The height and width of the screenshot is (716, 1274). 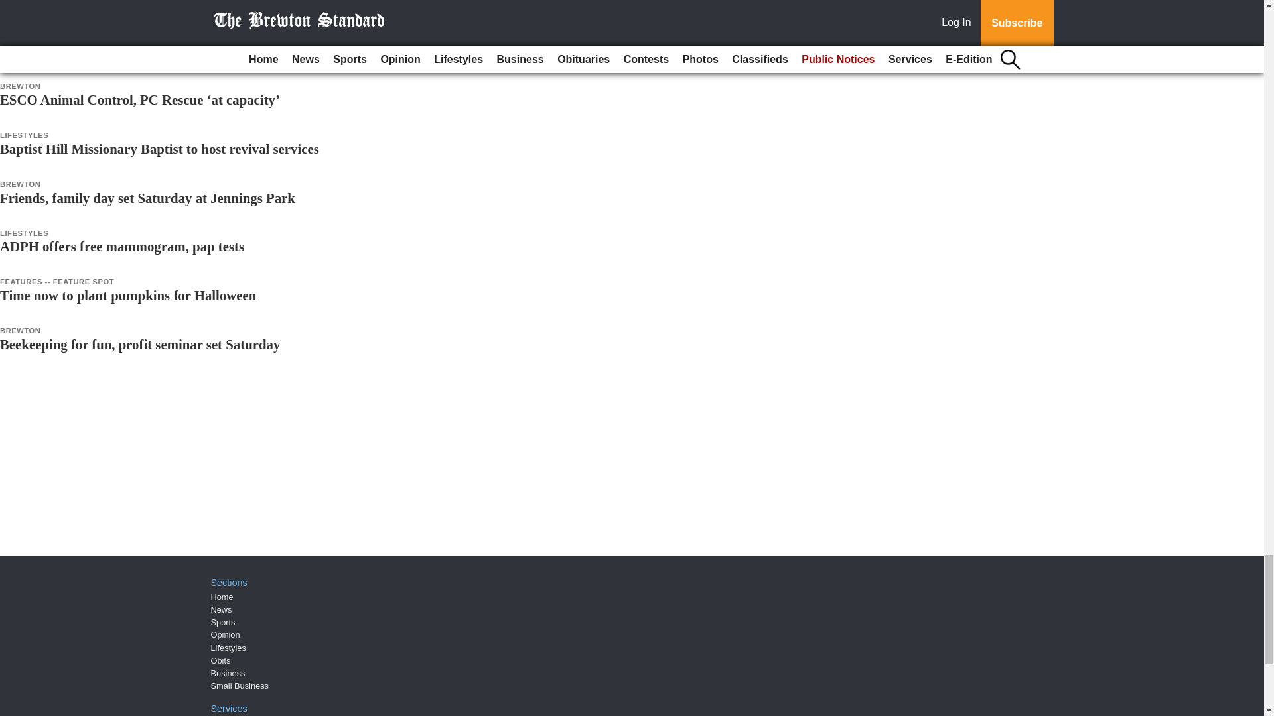 I want to click on COC Golf Tourney slated Aug. 15, so click(x=100, y=5).